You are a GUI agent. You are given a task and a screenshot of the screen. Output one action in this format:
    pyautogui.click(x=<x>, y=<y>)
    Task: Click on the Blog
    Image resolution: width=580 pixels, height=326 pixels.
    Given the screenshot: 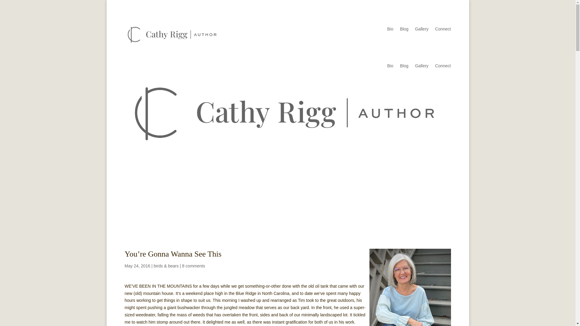 What is the action you would take?
    pyautogui.click(x=404, y=30)
    